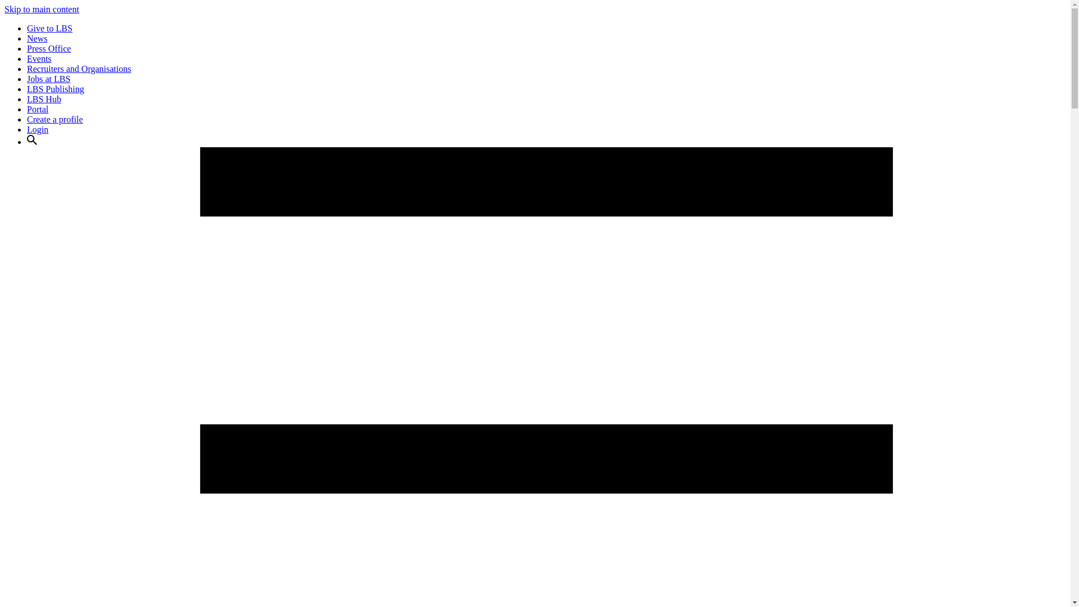  I want to click on Recruiters and Organisations, so click(79, 69).